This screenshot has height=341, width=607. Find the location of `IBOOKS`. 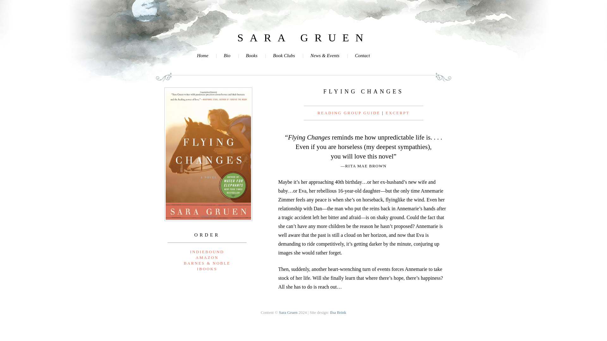

IBOOKS is located at coordinates (207, 268).